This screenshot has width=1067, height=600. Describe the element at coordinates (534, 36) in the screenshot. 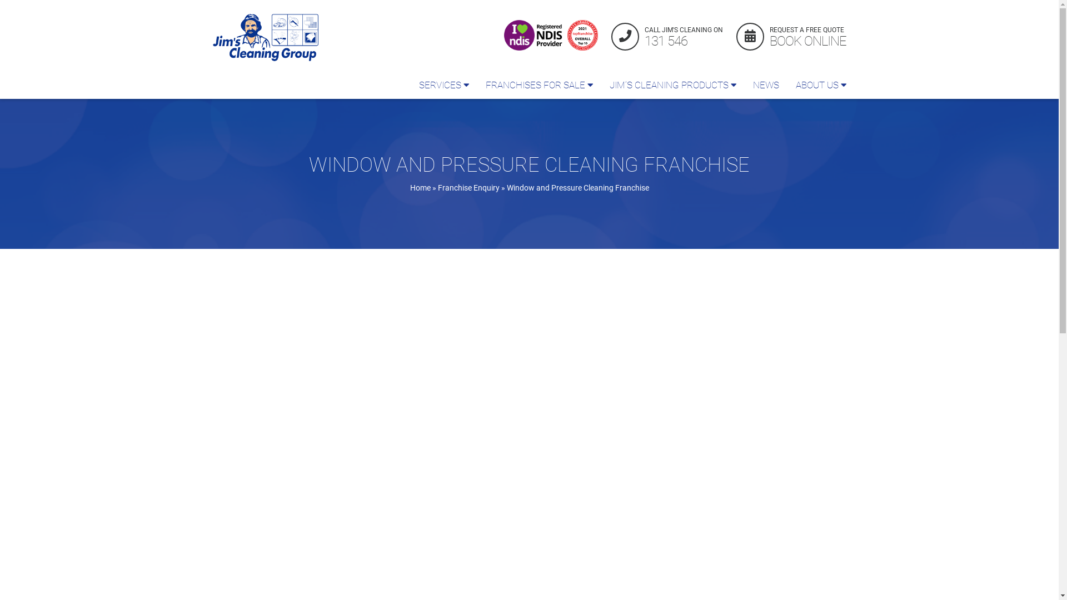

I see `Registered NDIS Provider` at that location.